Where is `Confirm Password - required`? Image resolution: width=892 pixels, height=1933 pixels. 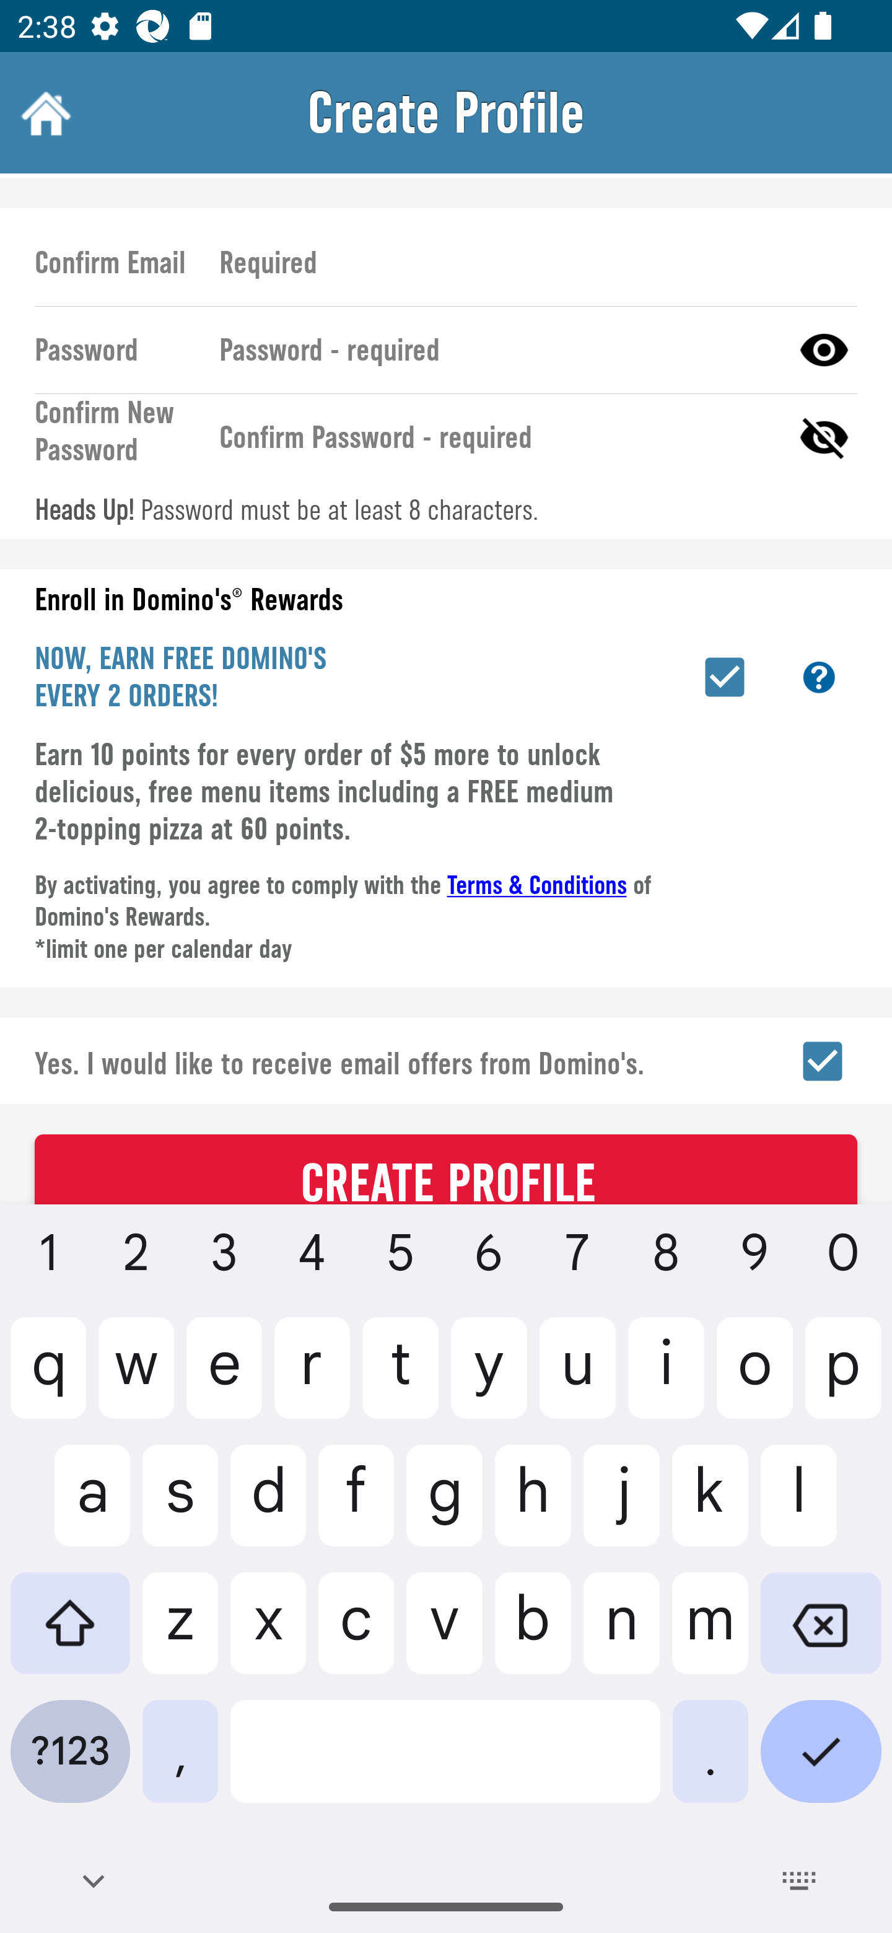
Confirm Password - required is located at coordinates (494, 437).